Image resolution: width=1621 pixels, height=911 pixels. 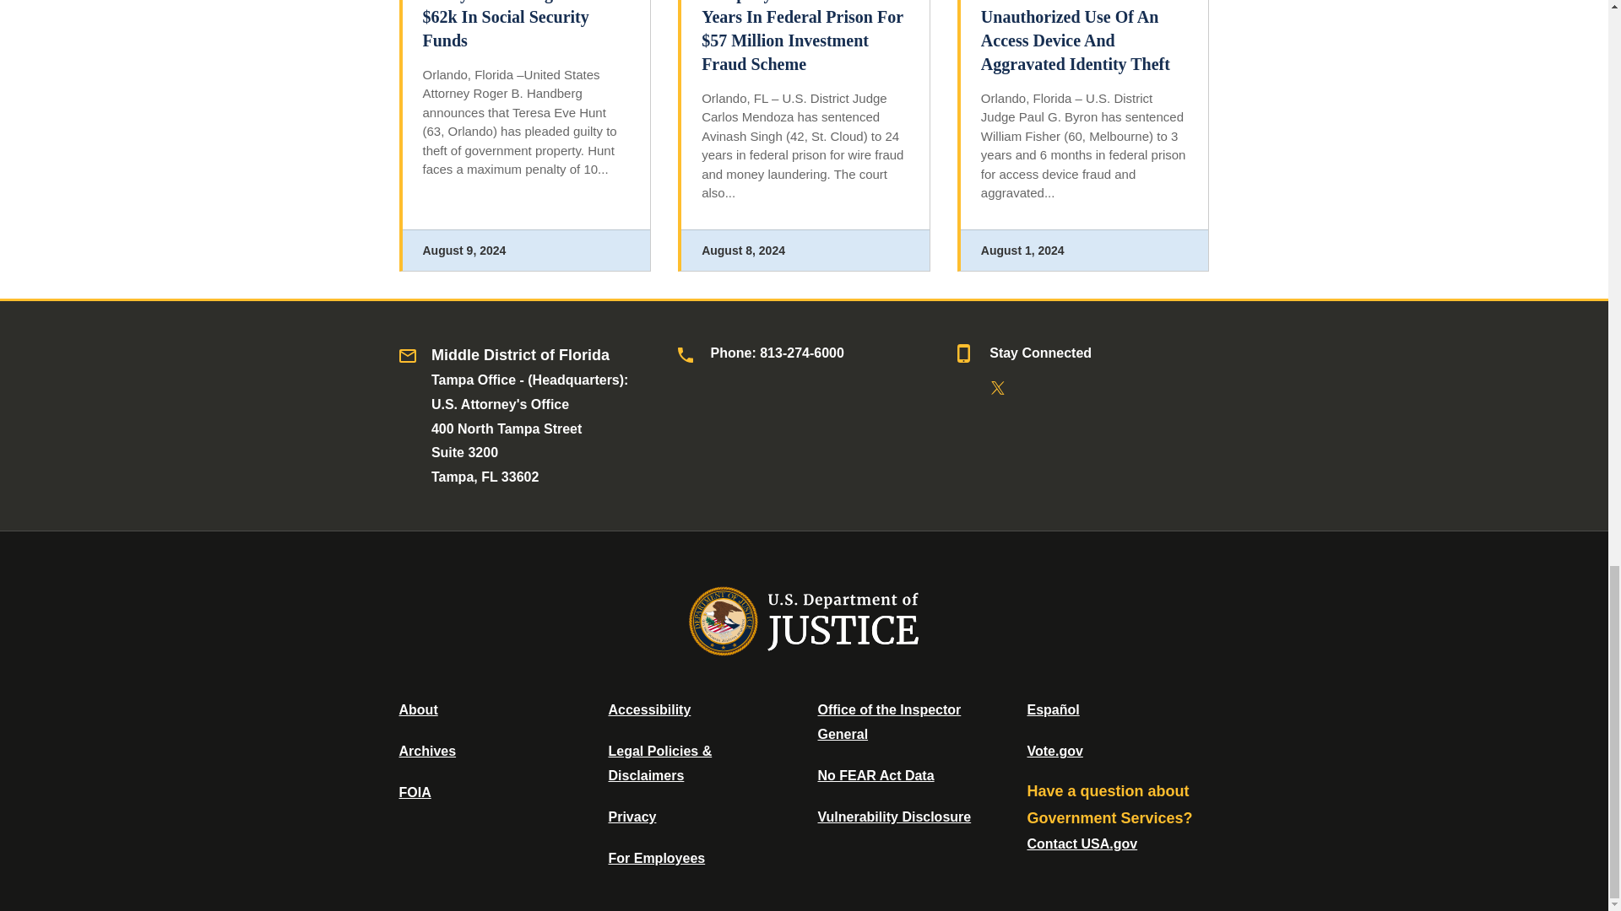 What do you see at coordinates (648, 709) in the screenshot?
I see `Accessibility Statement` at bounding box center [648, 709].